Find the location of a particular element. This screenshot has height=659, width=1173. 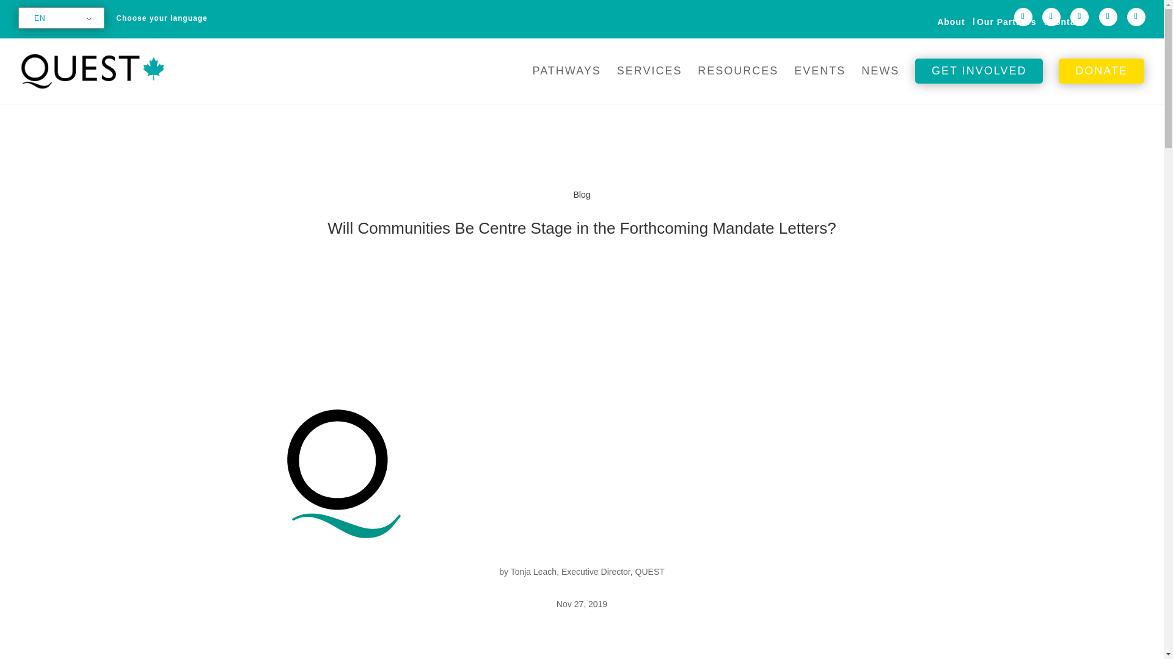

Posts by Tonja Leach, Executive Director, QUEST is located at coordinates (588, 571).